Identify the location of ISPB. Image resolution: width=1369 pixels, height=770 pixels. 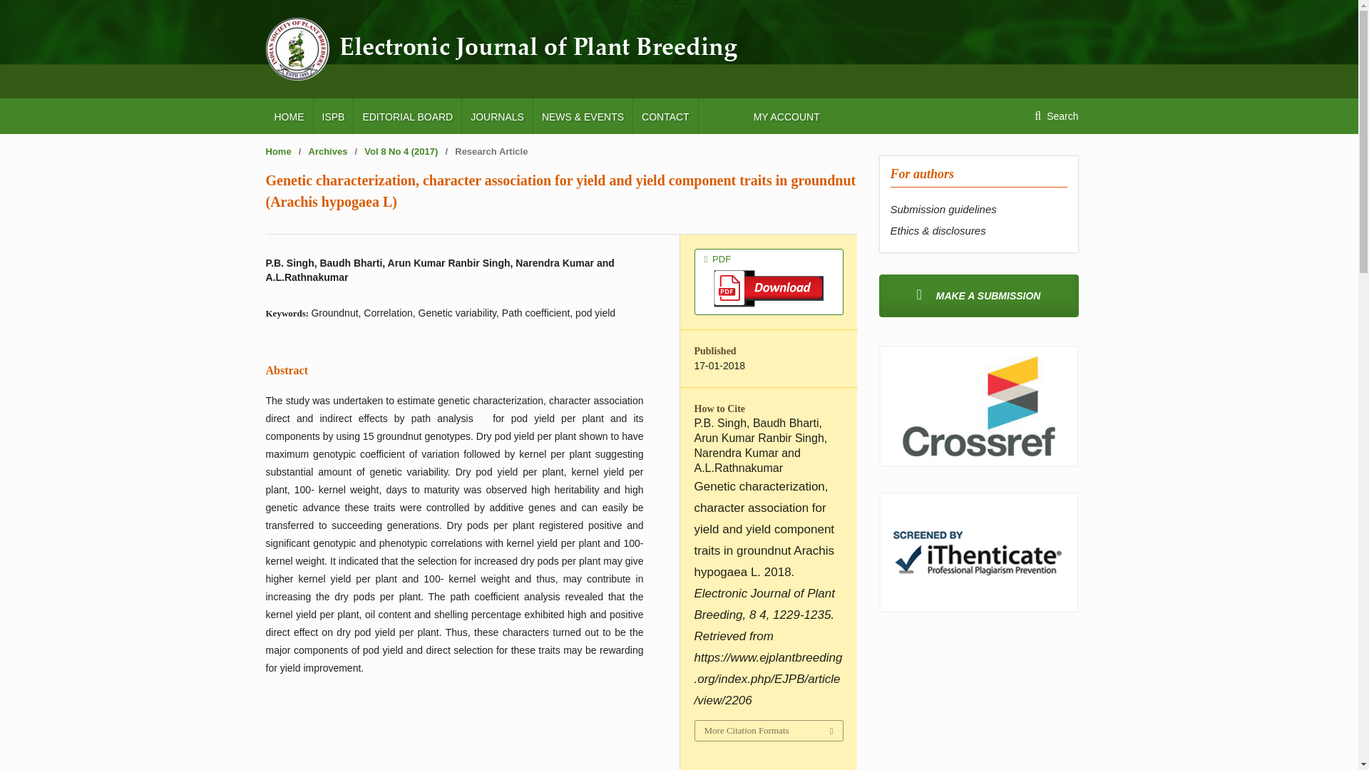
(333, 115).